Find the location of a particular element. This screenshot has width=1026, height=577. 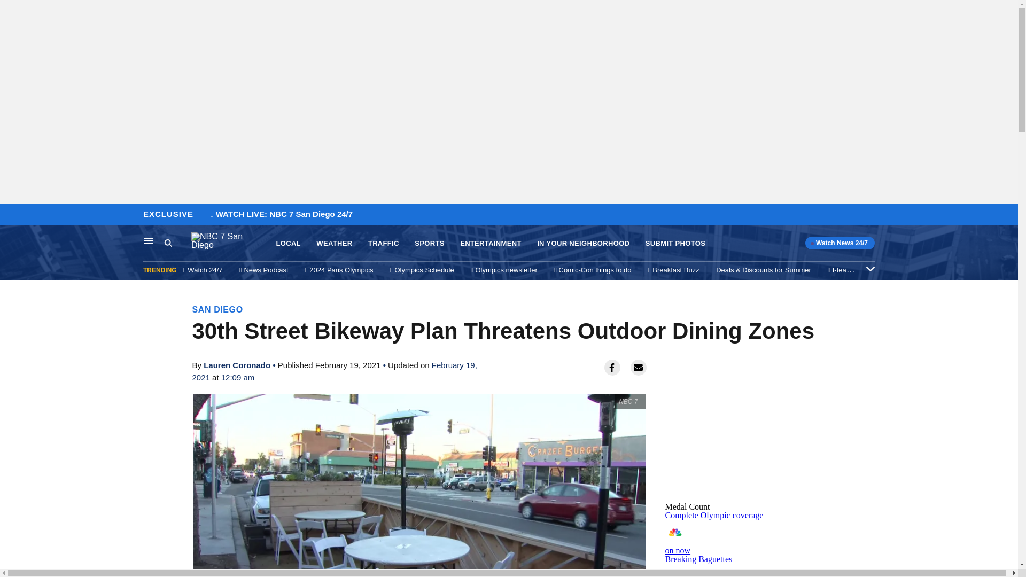

Skip to content is located at coordinates (11, 215).